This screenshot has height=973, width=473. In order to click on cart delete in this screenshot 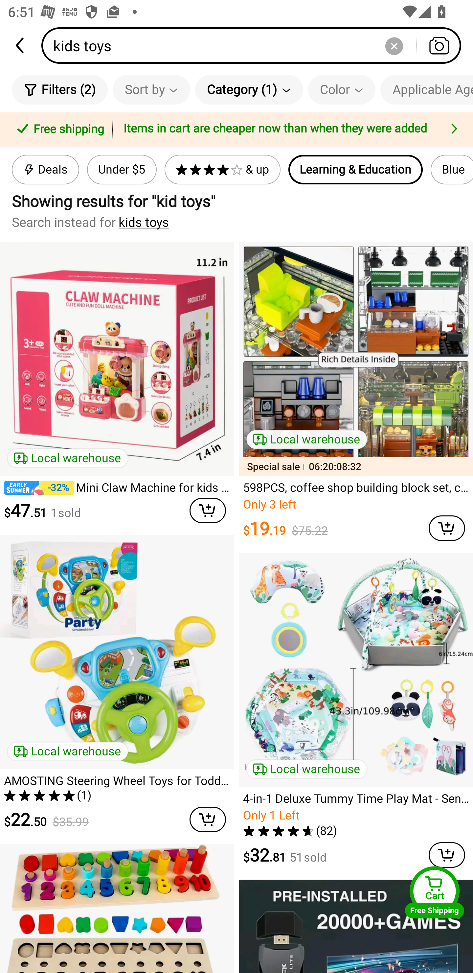, I will do `click(208, 510)`.